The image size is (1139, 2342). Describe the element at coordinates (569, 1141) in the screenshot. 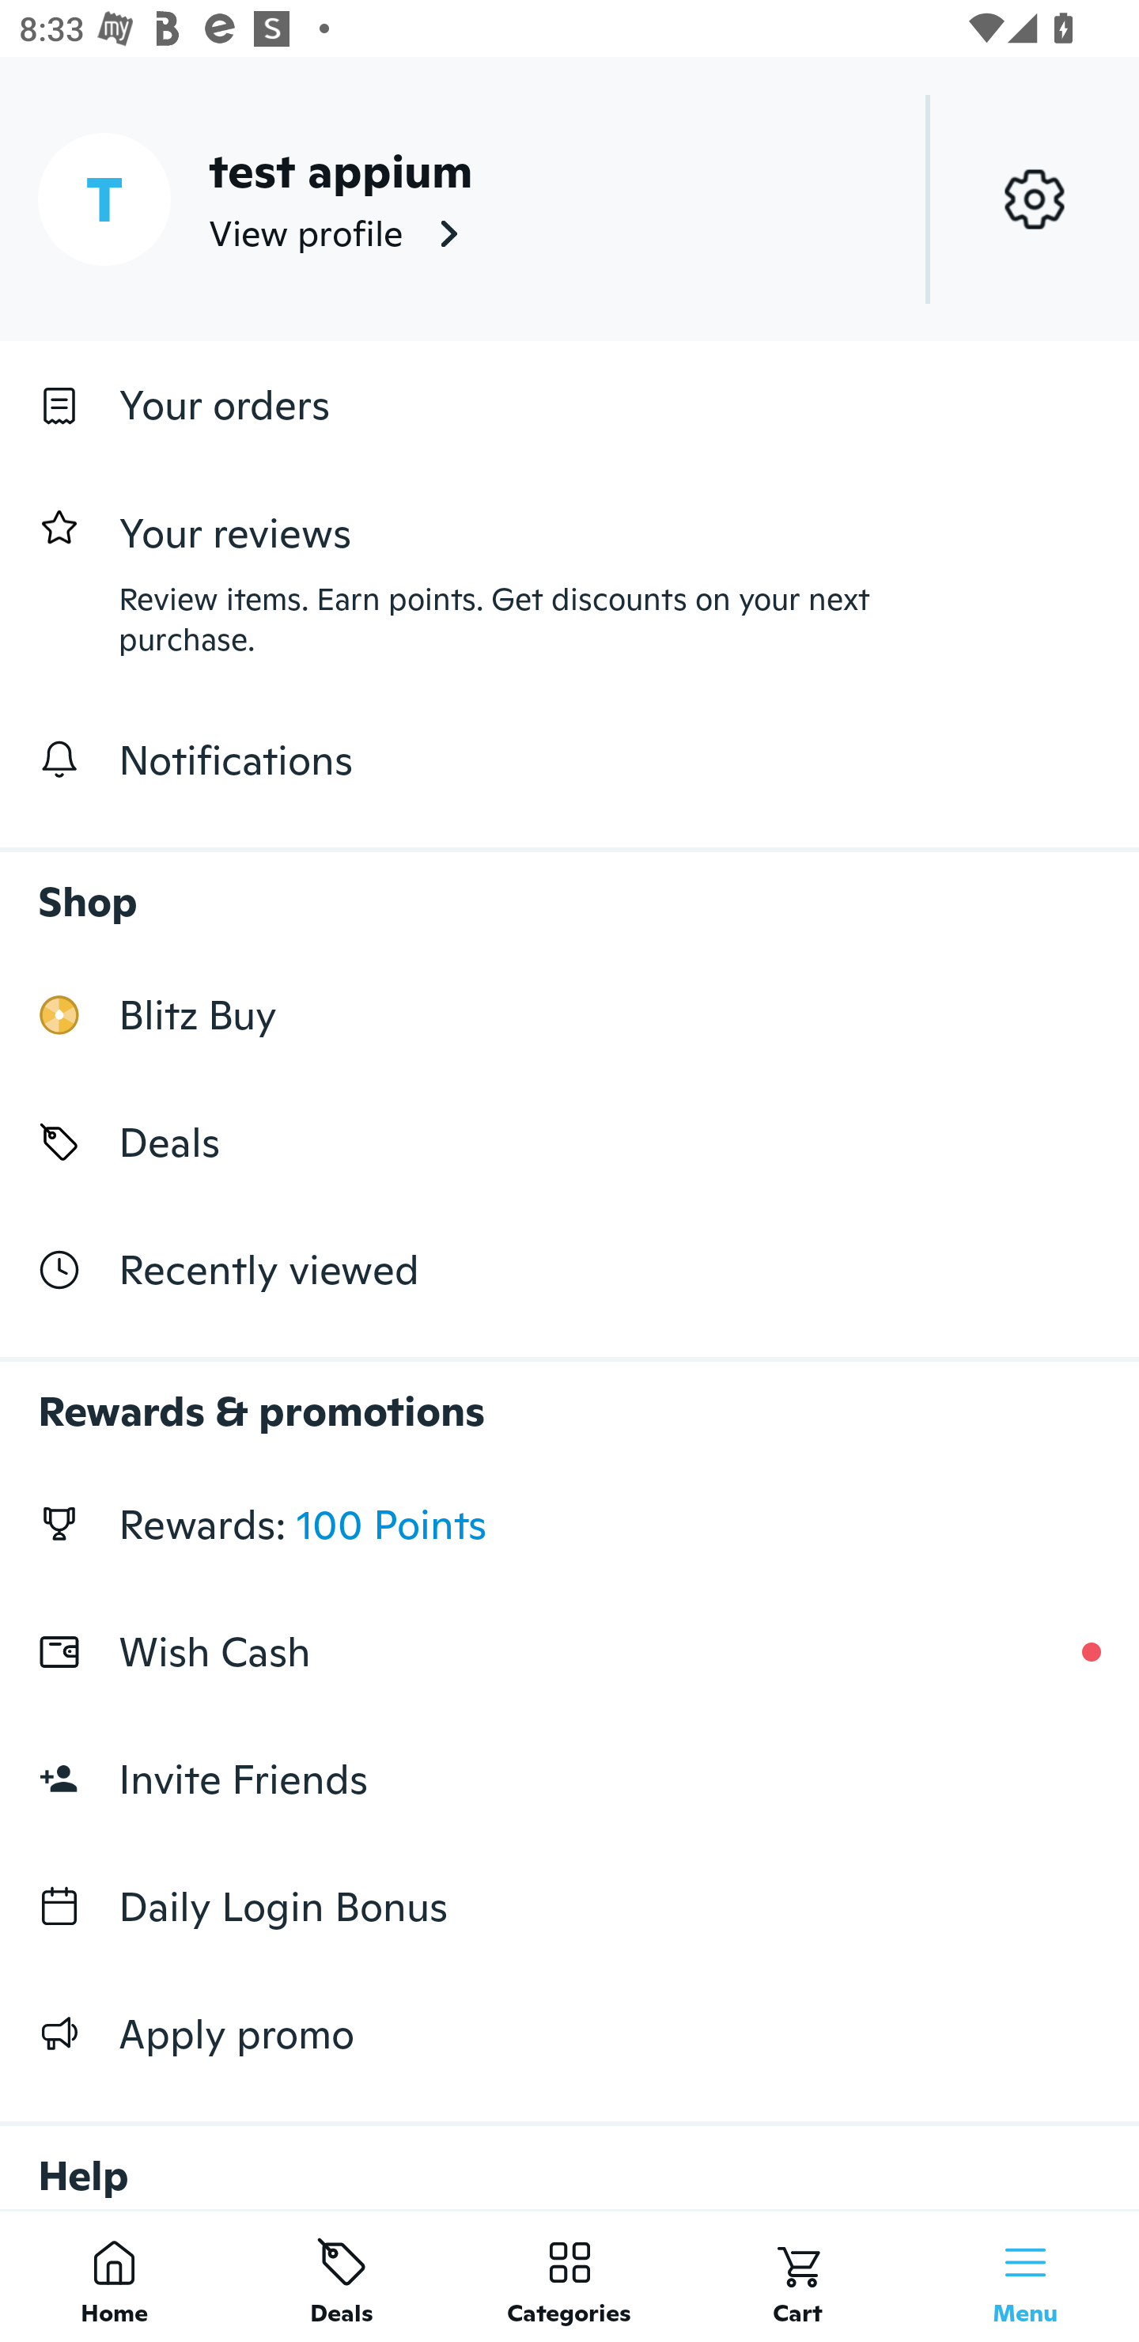

I see `Deals` at that location.